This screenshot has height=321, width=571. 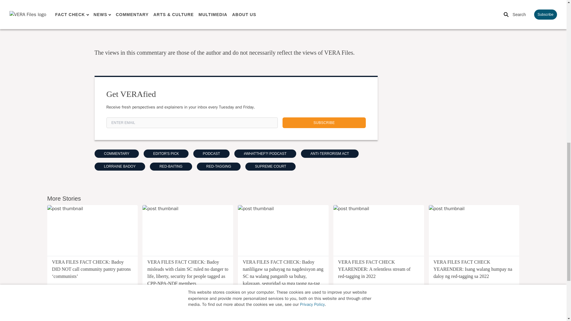 I want to click on SUBSCRIBE, so click(x=324, y=122).